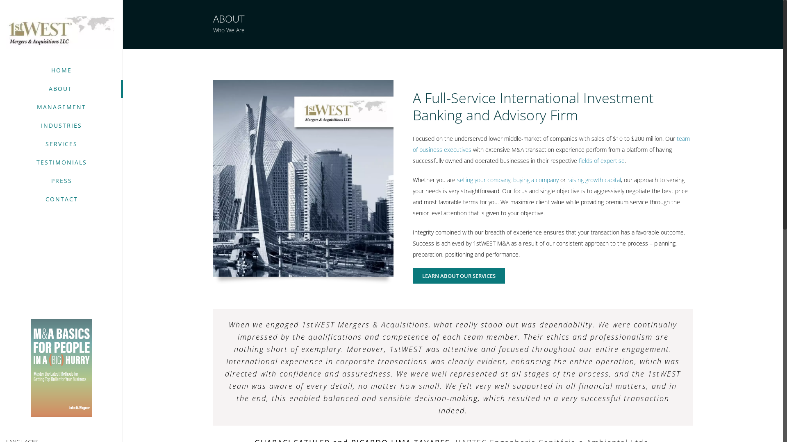 Image resolution: width=787 pixels, height=442 pixels. I want to click on fields of expertise, so click(602, 160).